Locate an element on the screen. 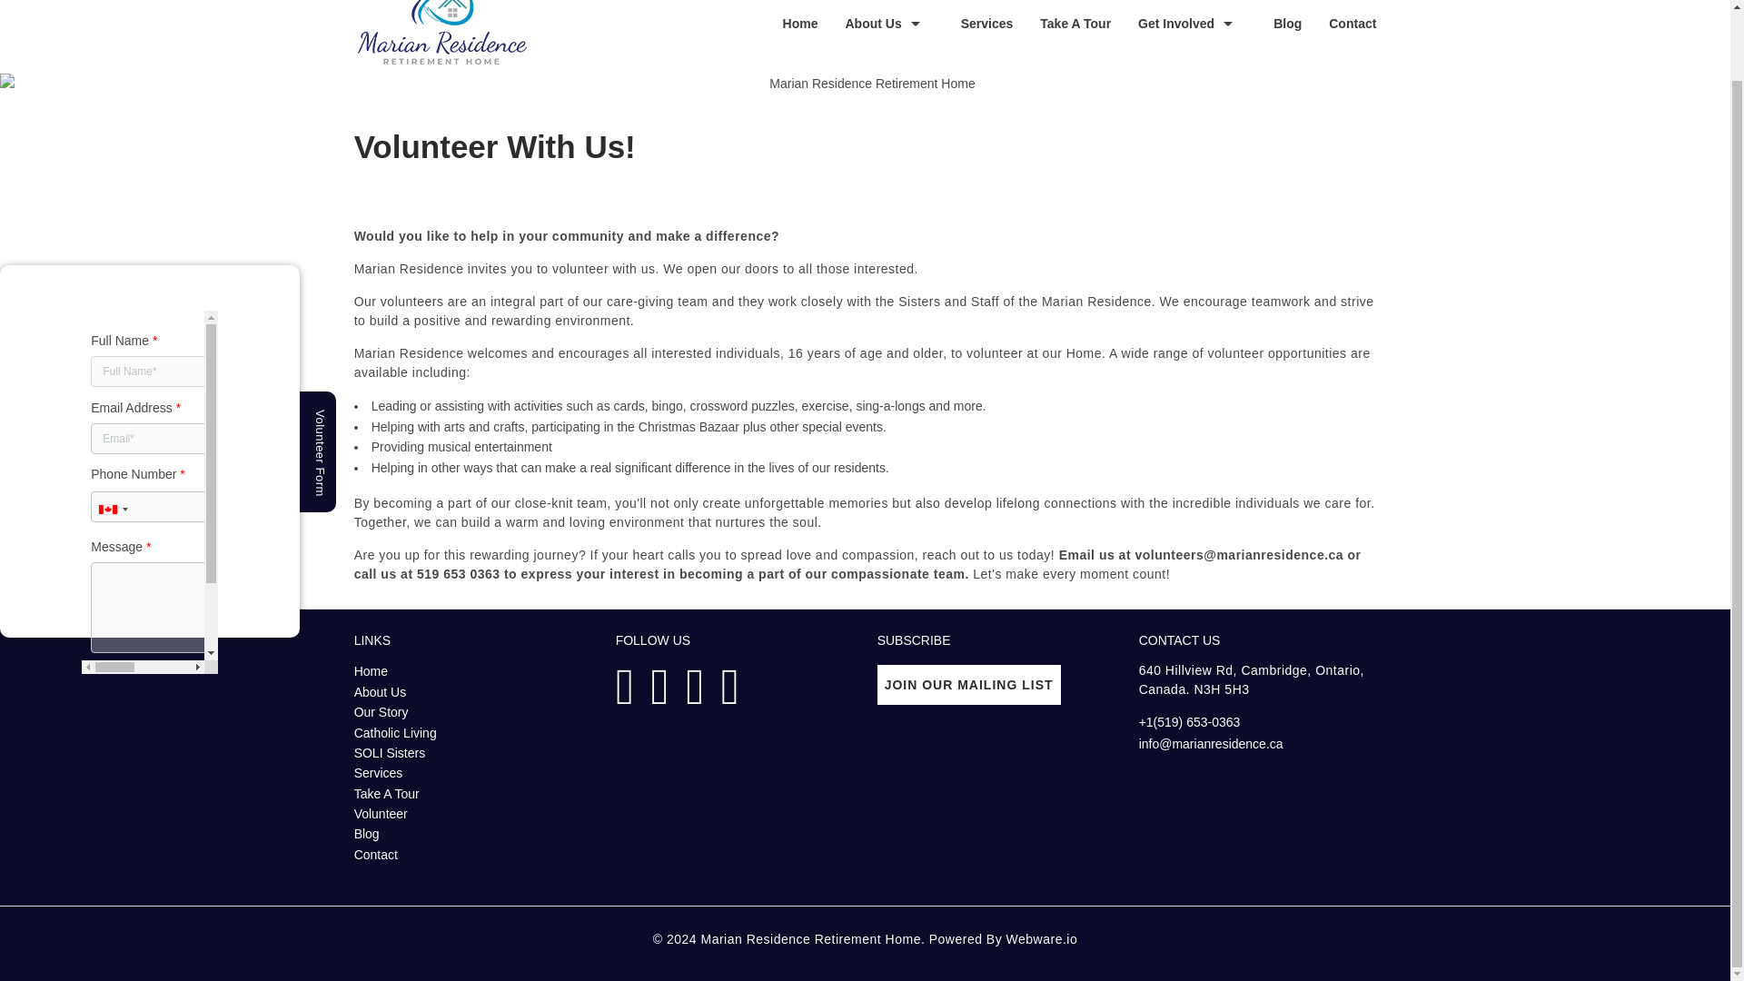 The height and width of the screenshot is (981, 1744). Our Story is located at coordinates (381, 712).